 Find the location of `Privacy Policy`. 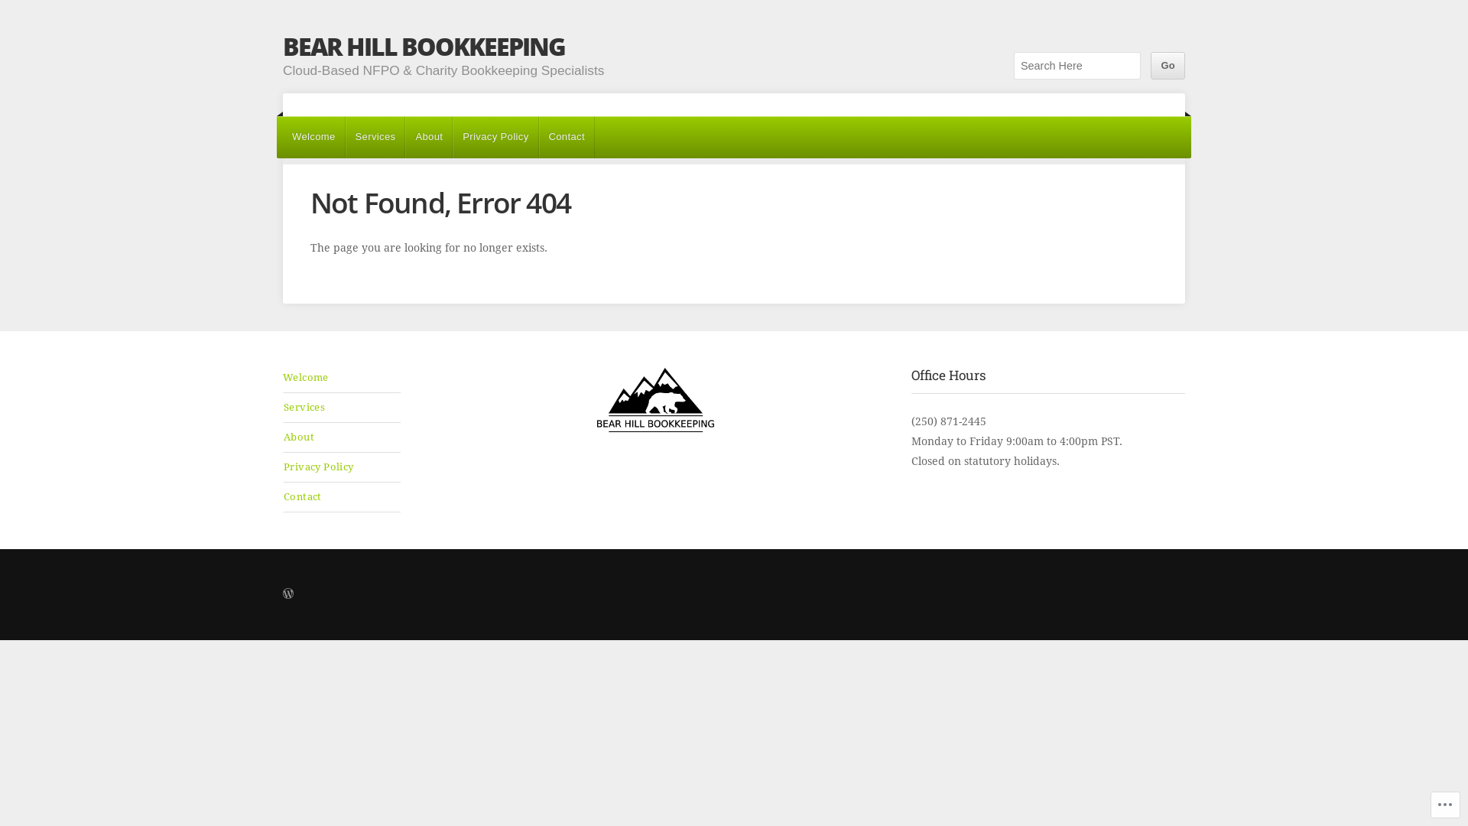

Privacy Policy is located at coordinates (495, 137).